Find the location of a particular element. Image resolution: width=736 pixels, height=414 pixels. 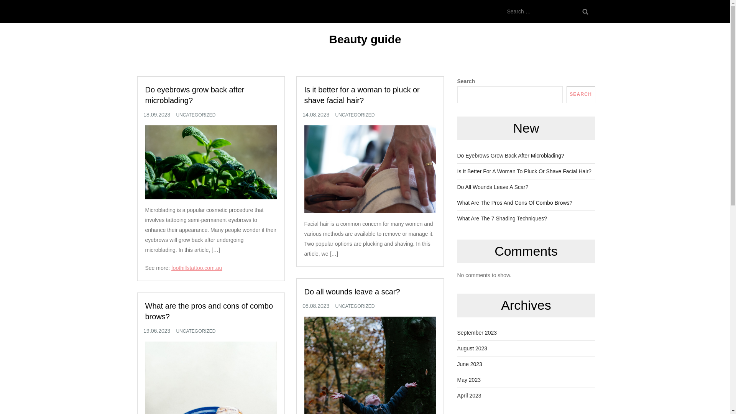

April 2023 is located at coordinates (469, 396).